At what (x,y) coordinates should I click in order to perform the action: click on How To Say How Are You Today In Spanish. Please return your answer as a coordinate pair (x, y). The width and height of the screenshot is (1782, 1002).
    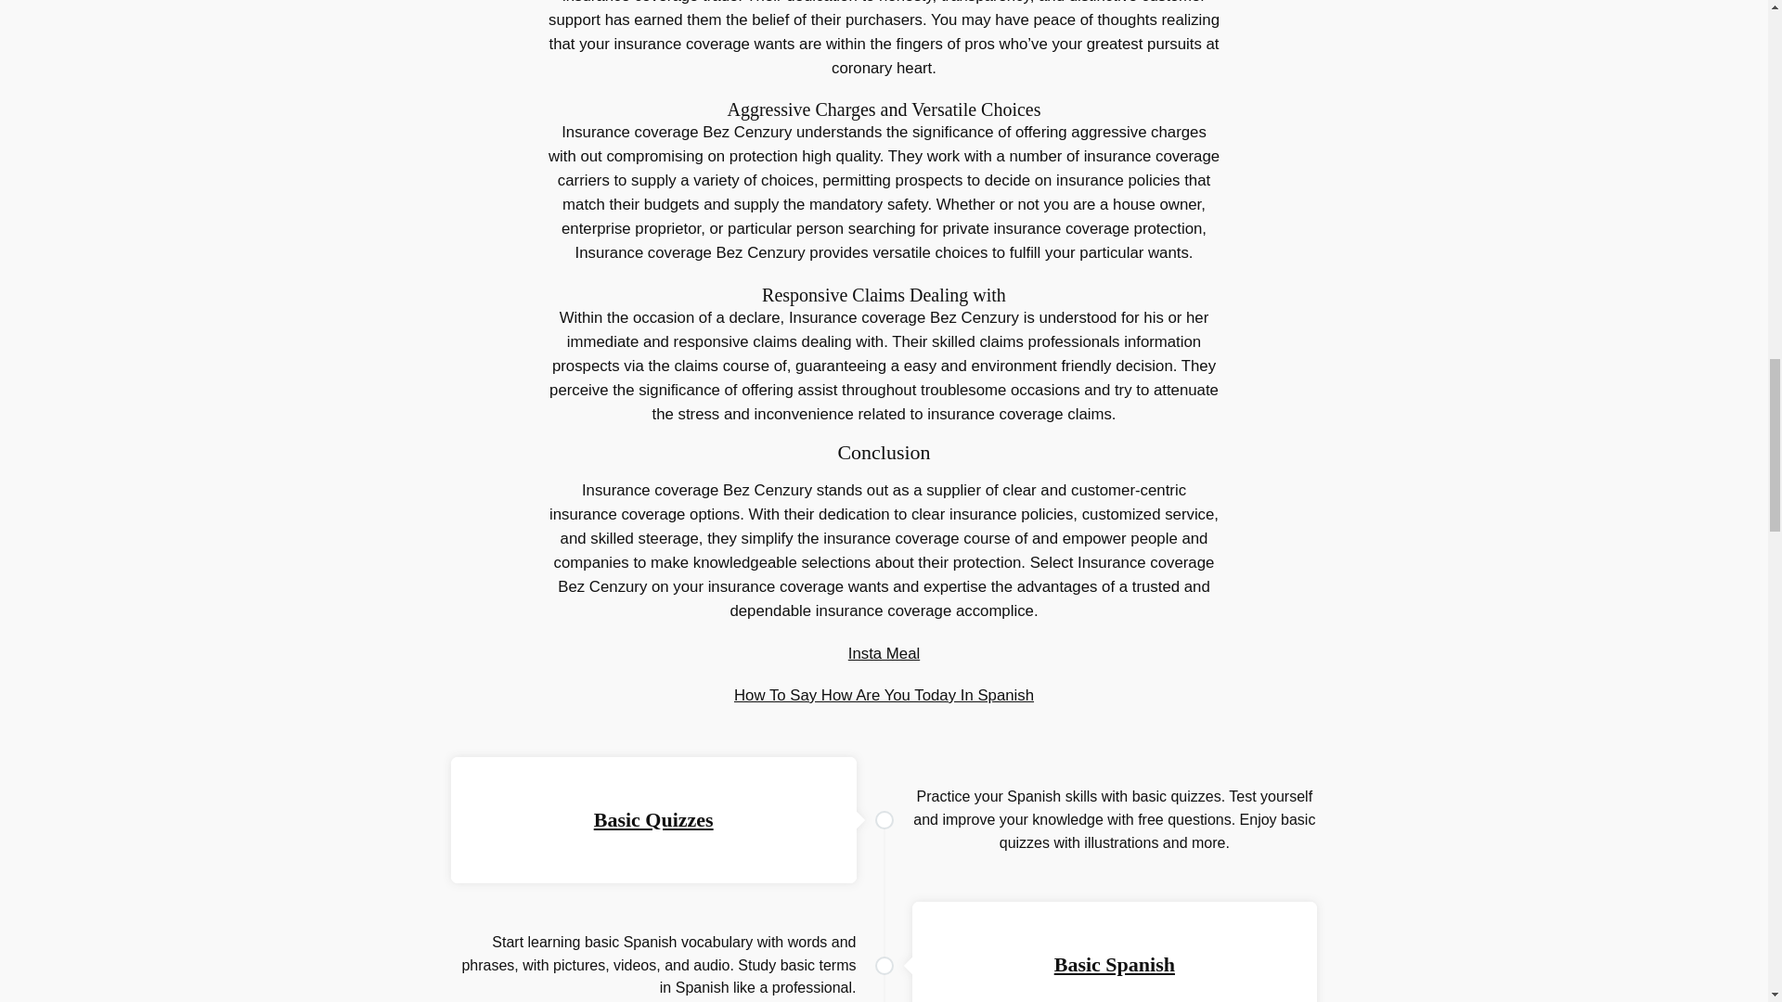
    Looking at the image, I should click on (884, 695).